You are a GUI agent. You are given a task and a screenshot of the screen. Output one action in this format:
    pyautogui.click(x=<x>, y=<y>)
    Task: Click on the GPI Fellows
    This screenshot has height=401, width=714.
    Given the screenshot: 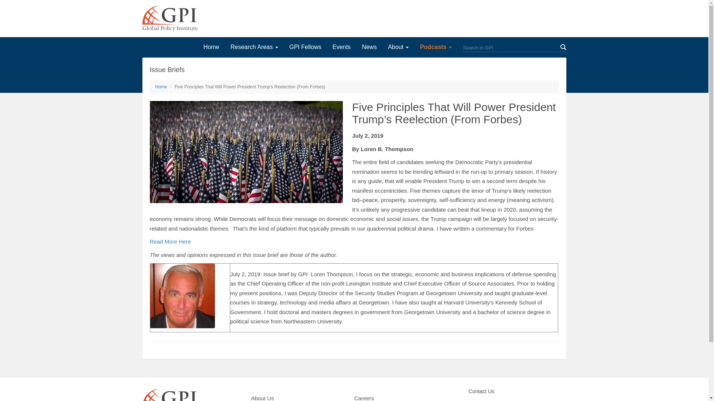 What is the action you would take?
    pyautogui.click(x=305, y=48)
    